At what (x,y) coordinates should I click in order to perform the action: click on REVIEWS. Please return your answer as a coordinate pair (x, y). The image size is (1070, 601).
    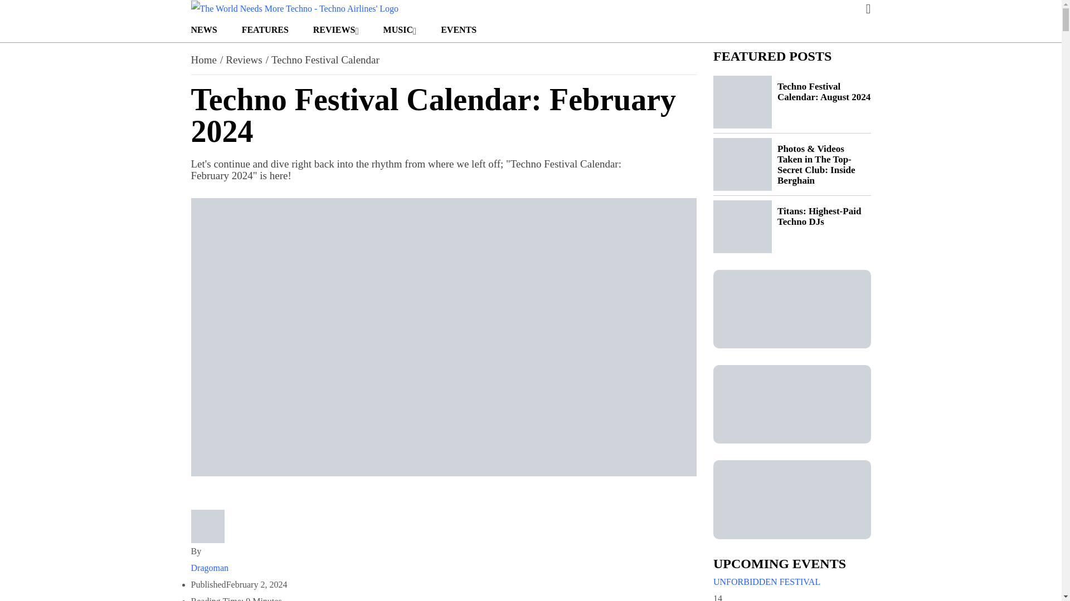
    Looking at the image, I should click on (335, 30).